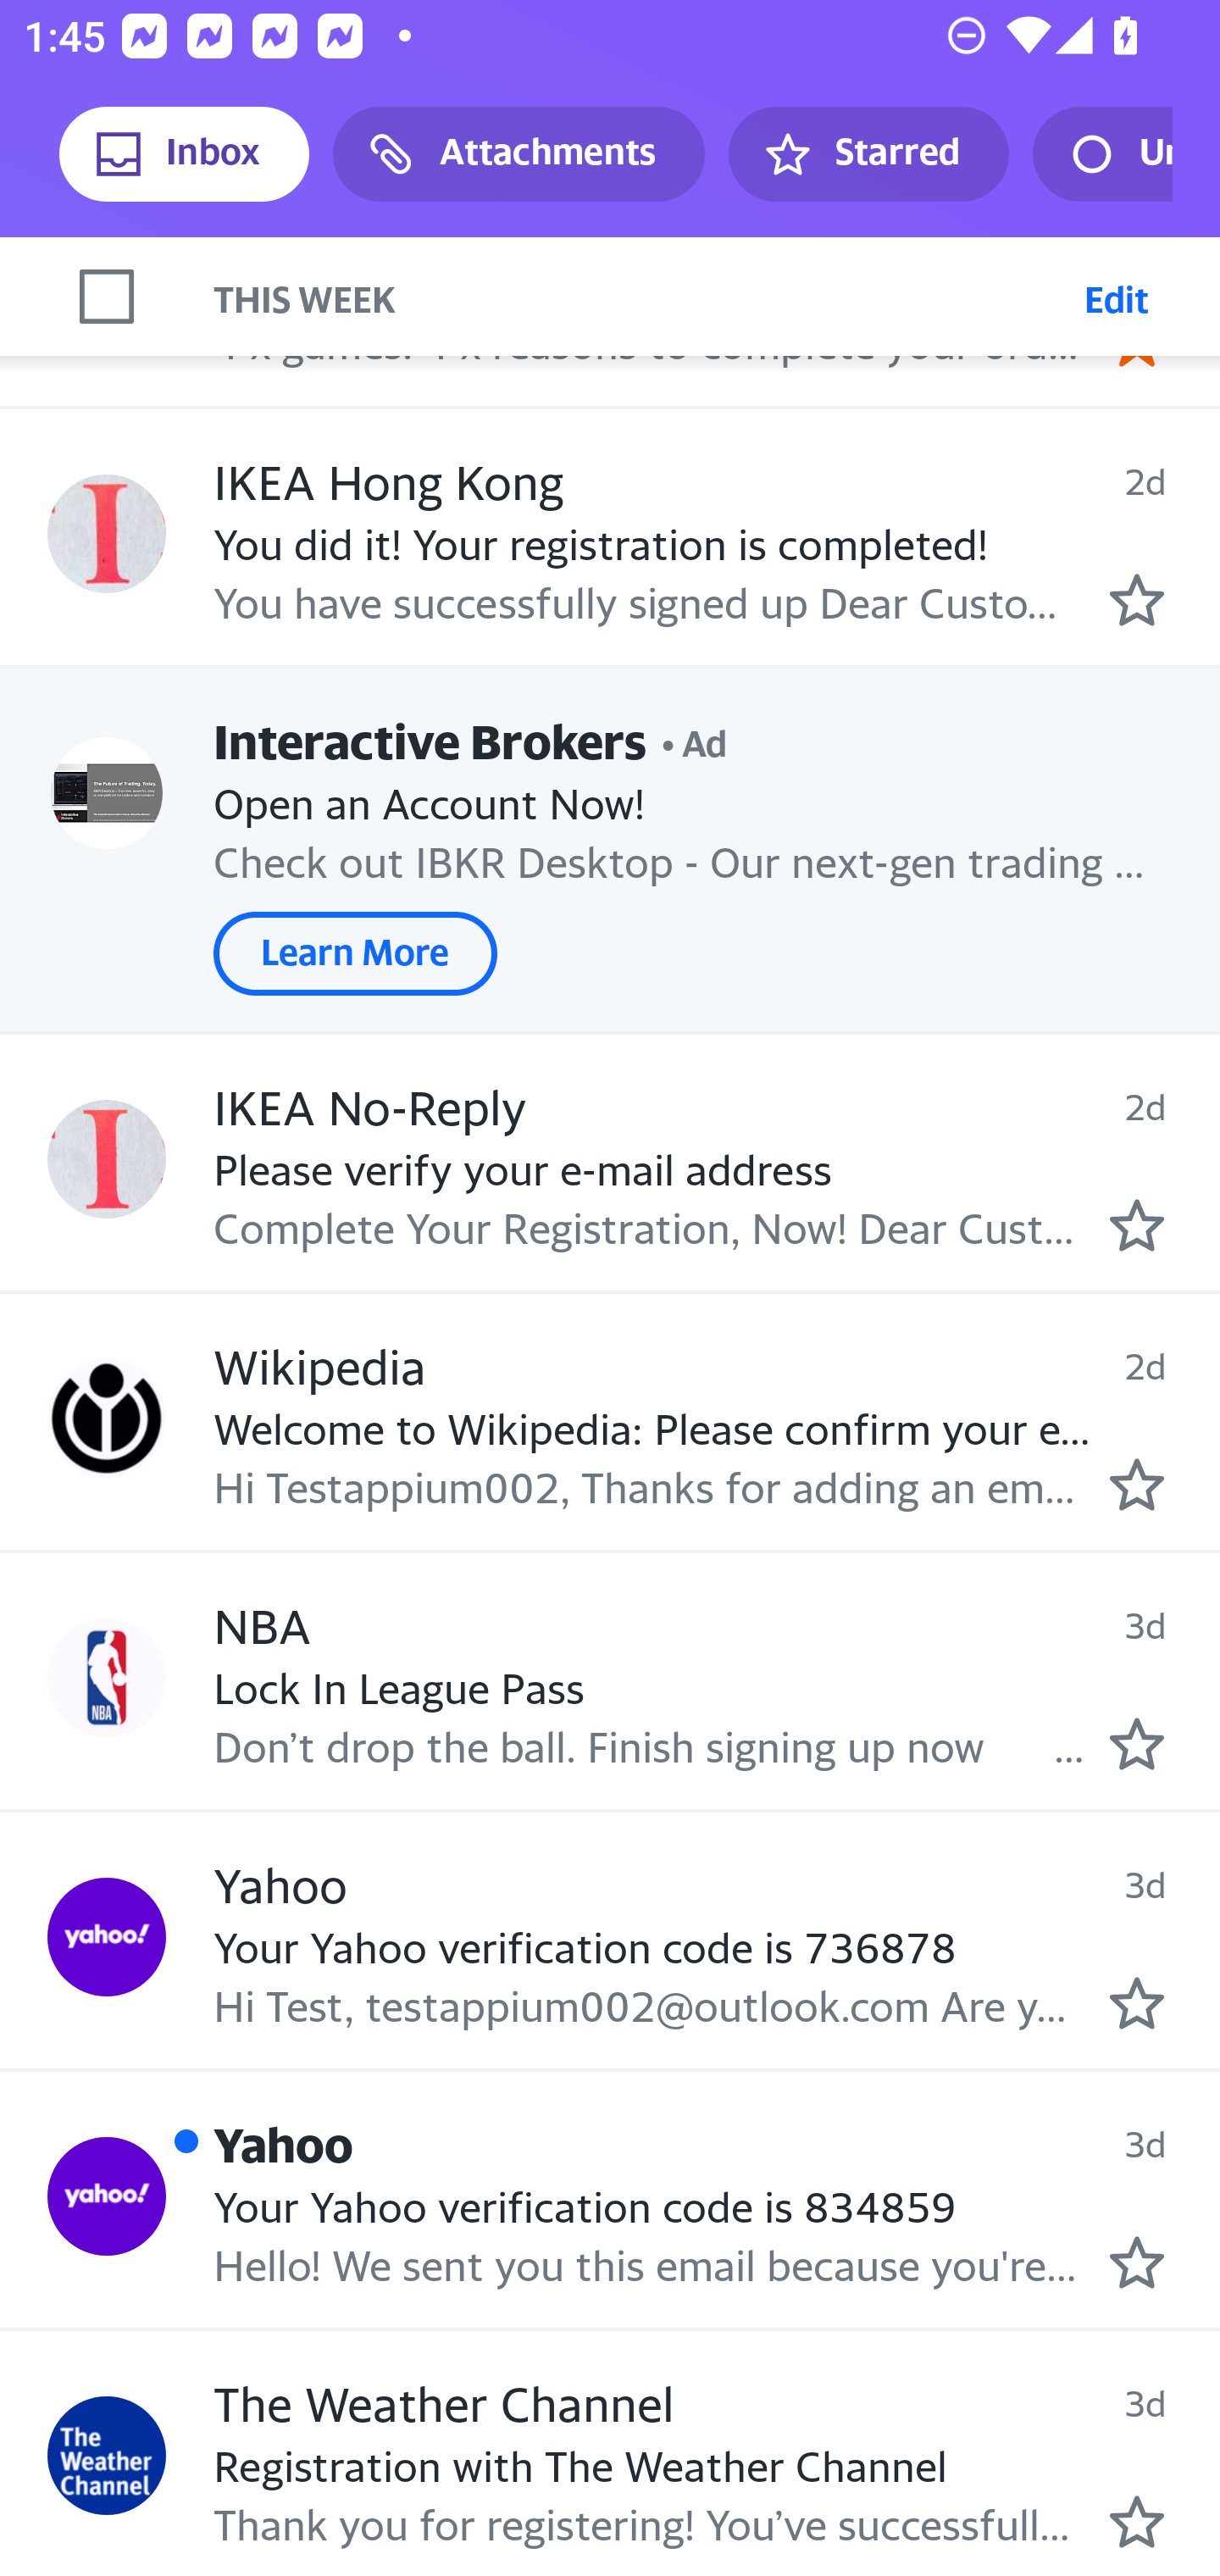 This screenshot has height=2576, width=1220. Describe the element at coordinates (107, 1159) in the screenshot. I see `Profile
IKEA No-Reply` at that location.